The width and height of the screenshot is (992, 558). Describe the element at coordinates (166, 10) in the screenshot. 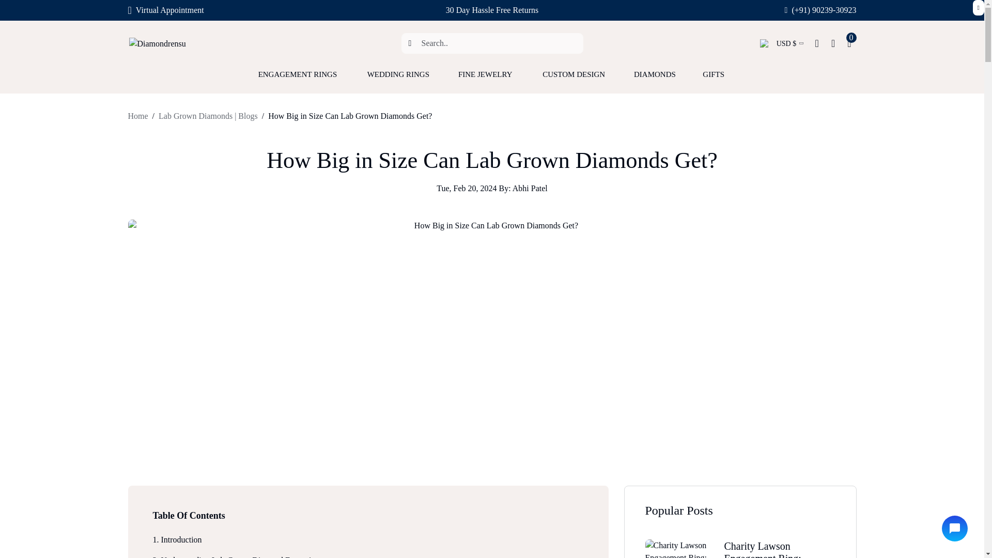

I see `Virtual Appointment` at that location.